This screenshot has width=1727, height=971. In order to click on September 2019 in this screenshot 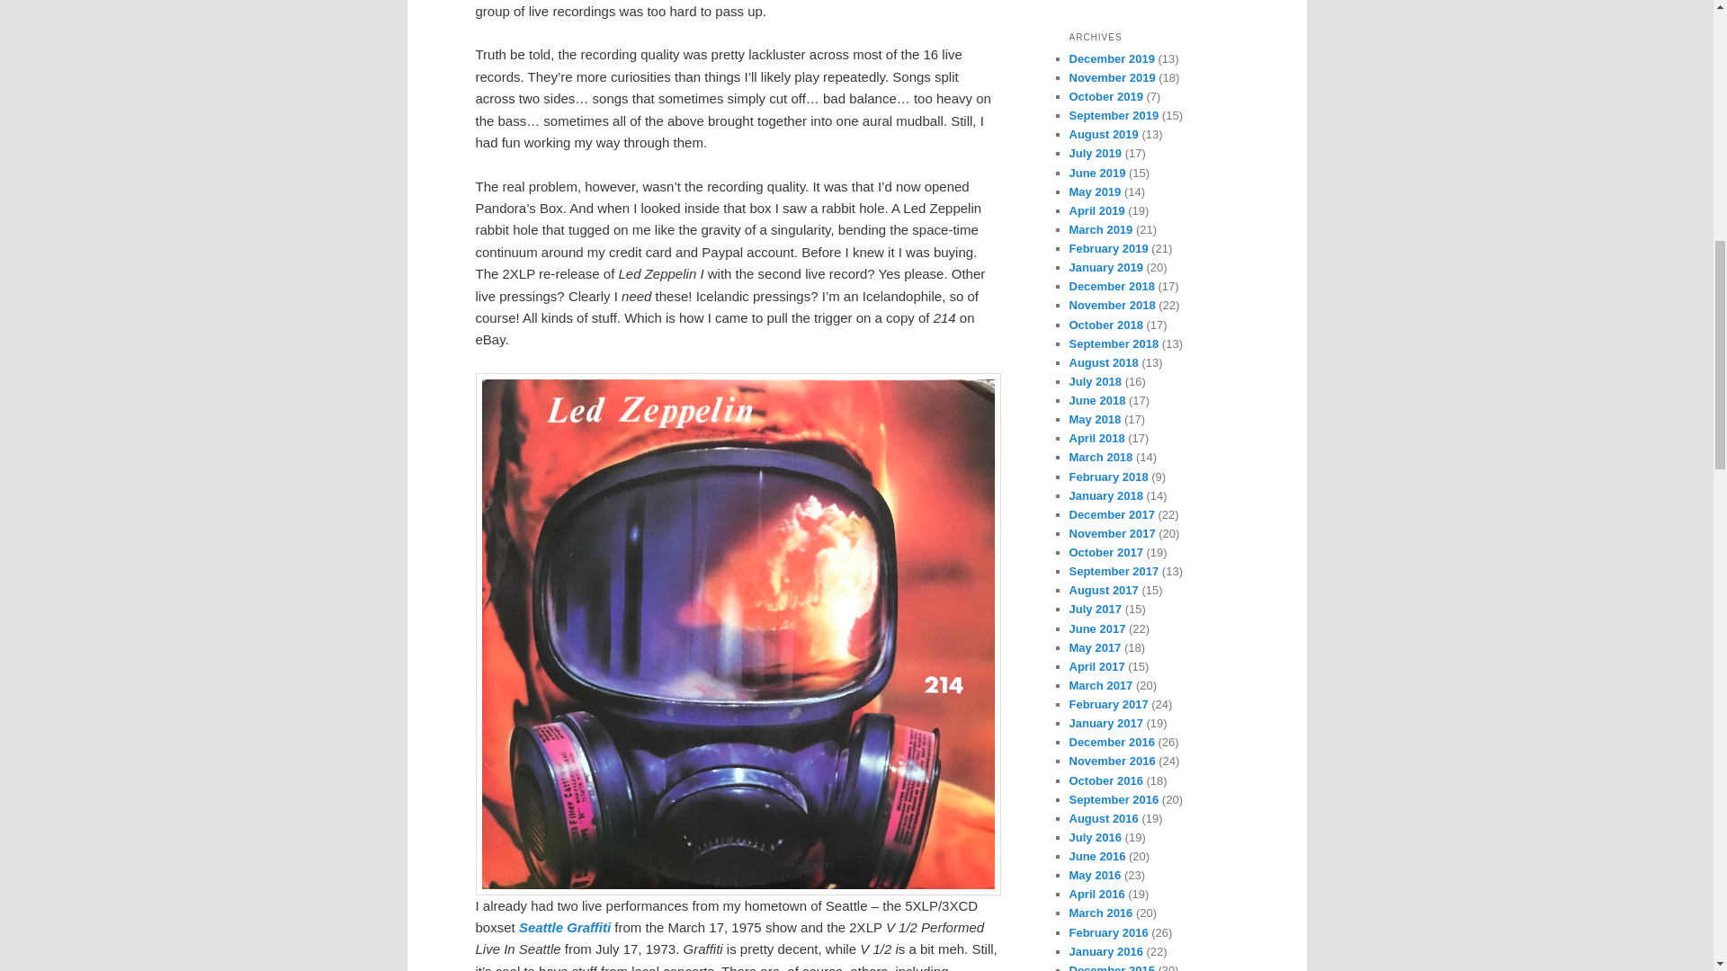, I will do `click(1114, 115)`.